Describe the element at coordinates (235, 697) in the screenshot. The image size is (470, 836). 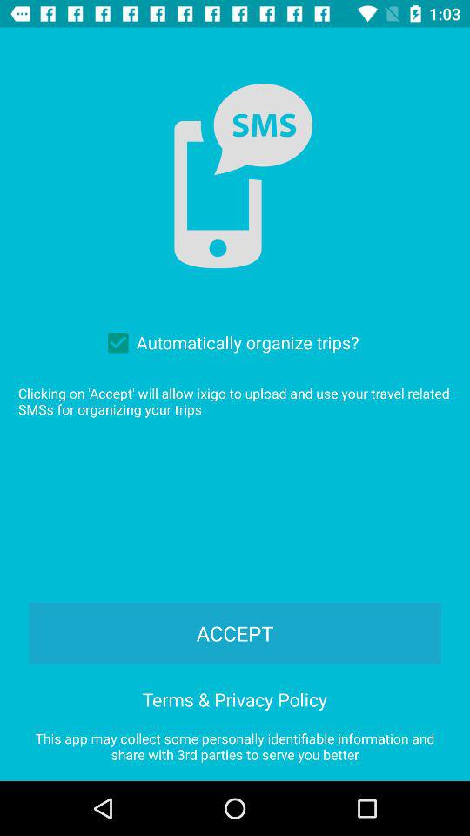
I see `turn on the terms & privacy policy item` at that location.